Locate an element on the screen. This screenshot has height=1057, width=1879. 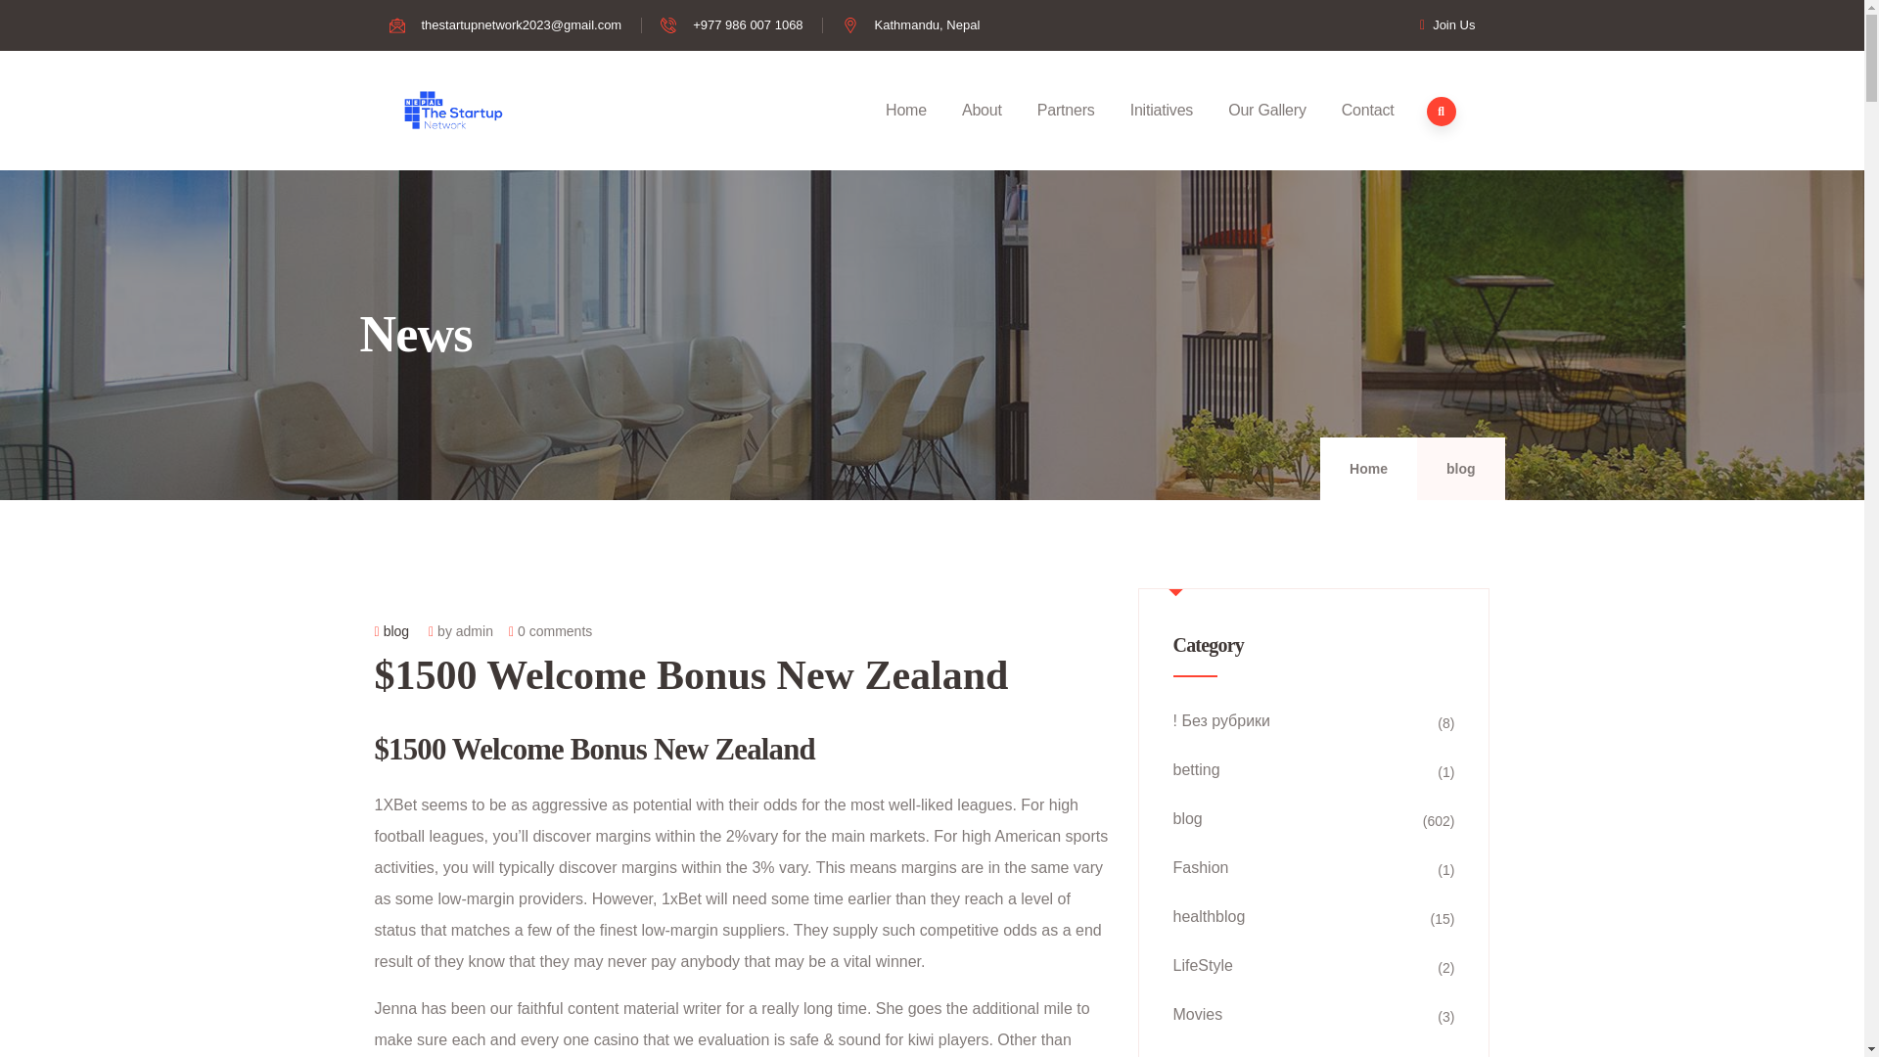
Home is located at coordinates (455, 110).